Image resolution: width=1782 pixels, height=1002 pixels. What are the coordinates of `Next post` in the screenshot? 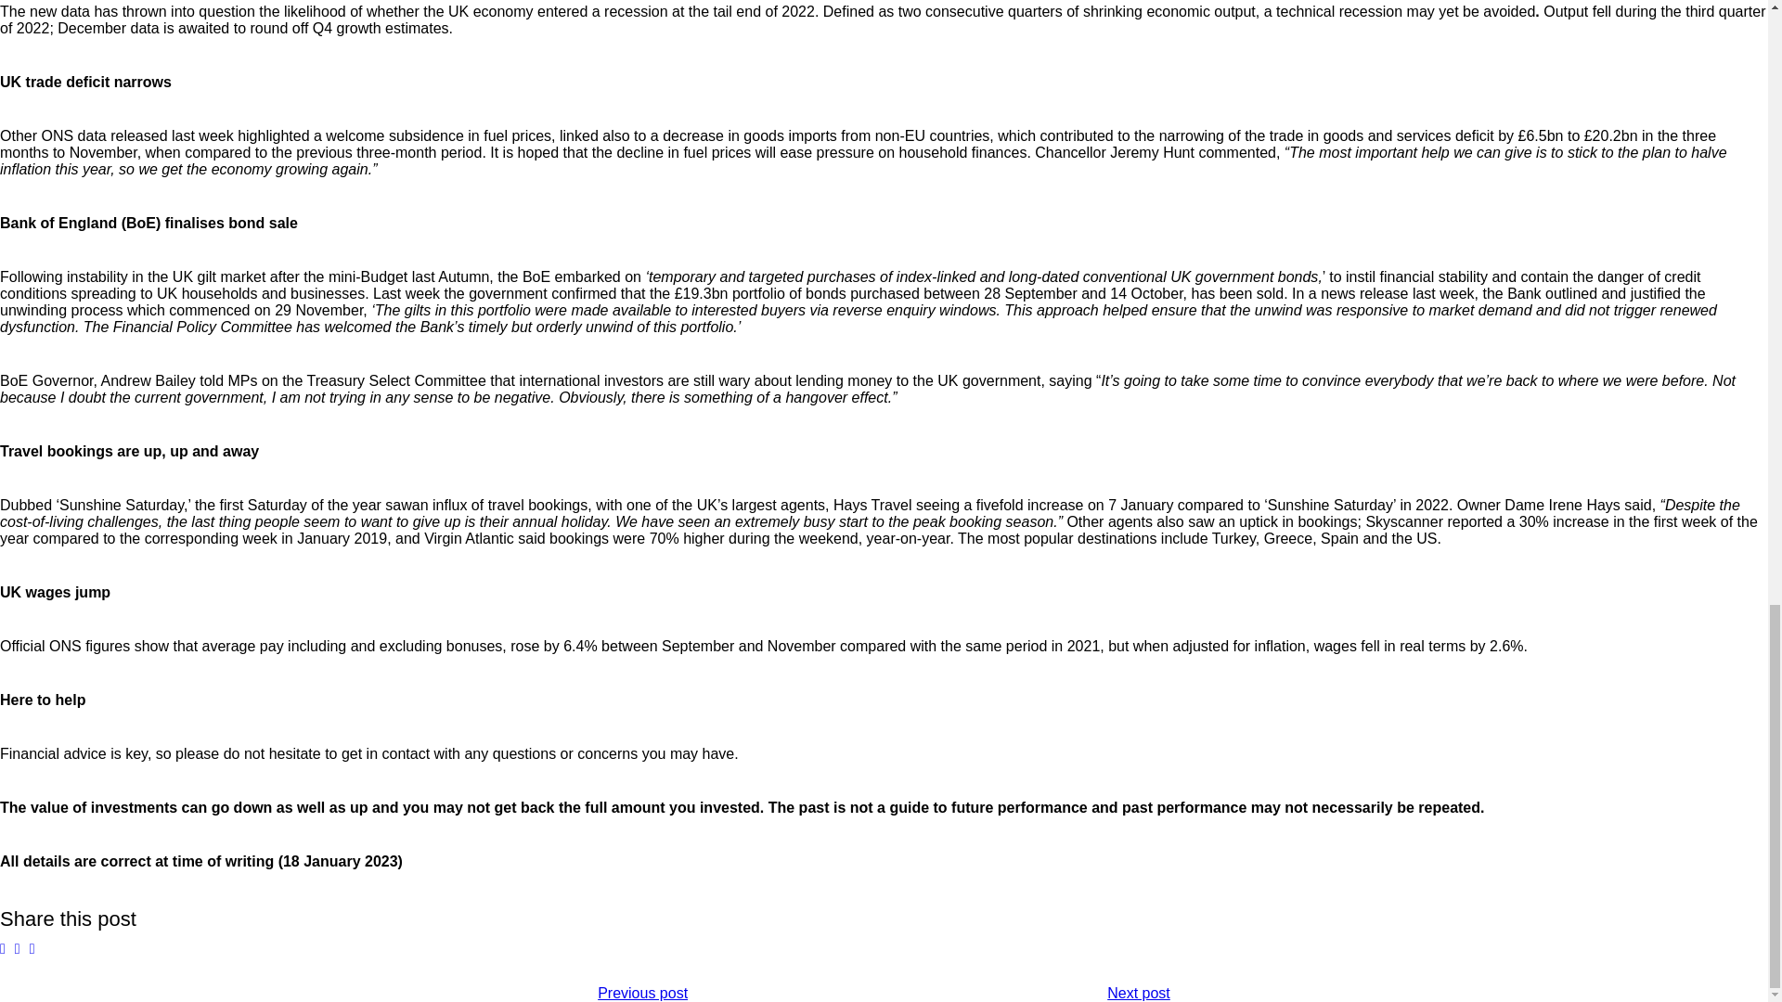 It's located at (1138, 993).